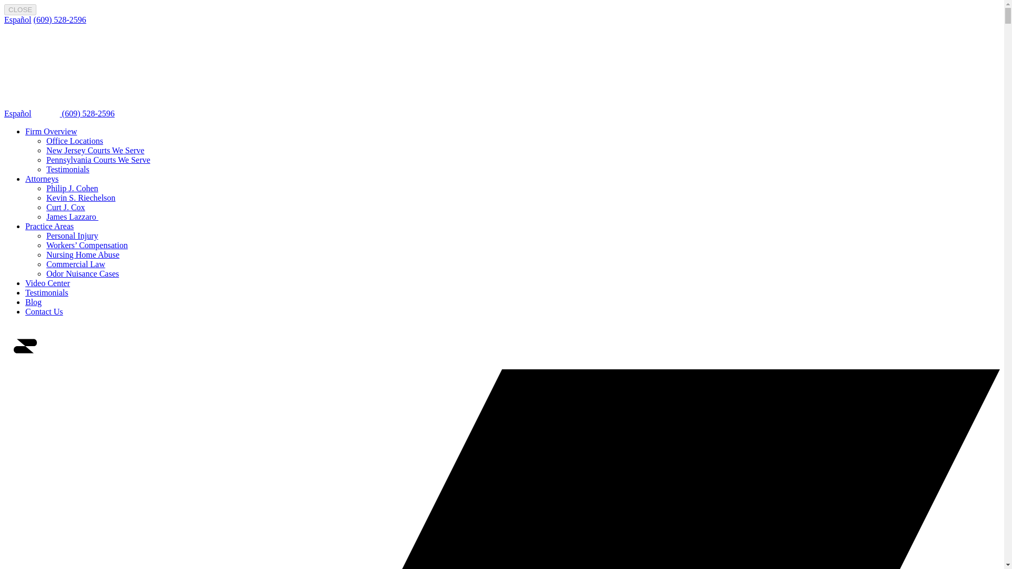 The image size is (1012, 569). I want to click on Curt J. Cox, so click(65, 207).